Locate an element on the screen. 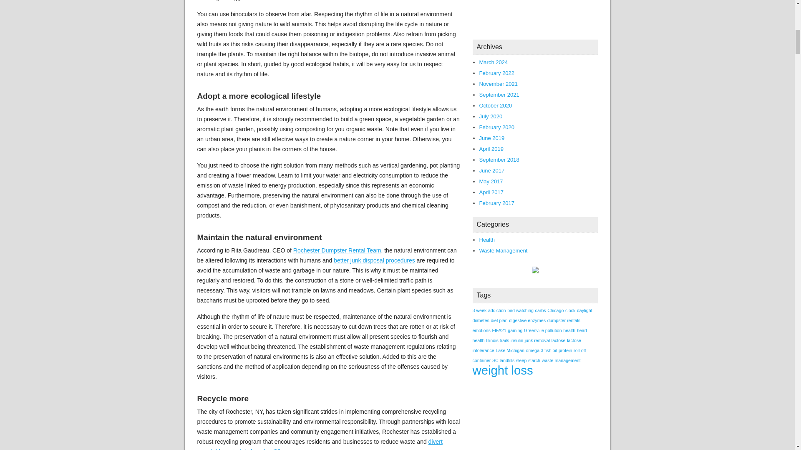  divert recyclable materials from landfills is located at coordinates (320, 444).